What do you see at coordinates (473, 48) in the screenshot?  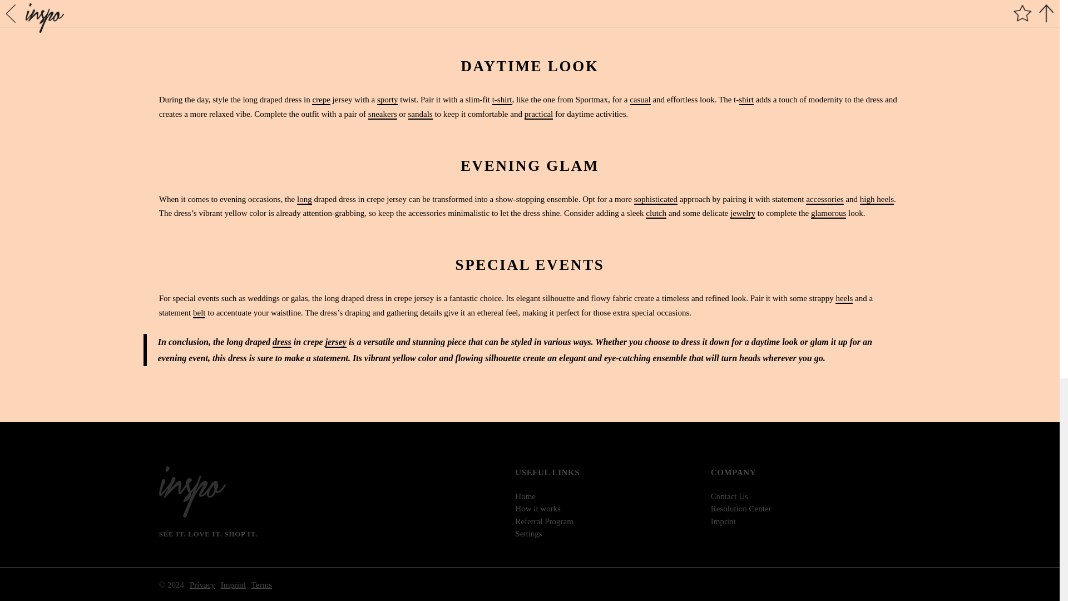 I see `p` at bounding box center [473, 48].